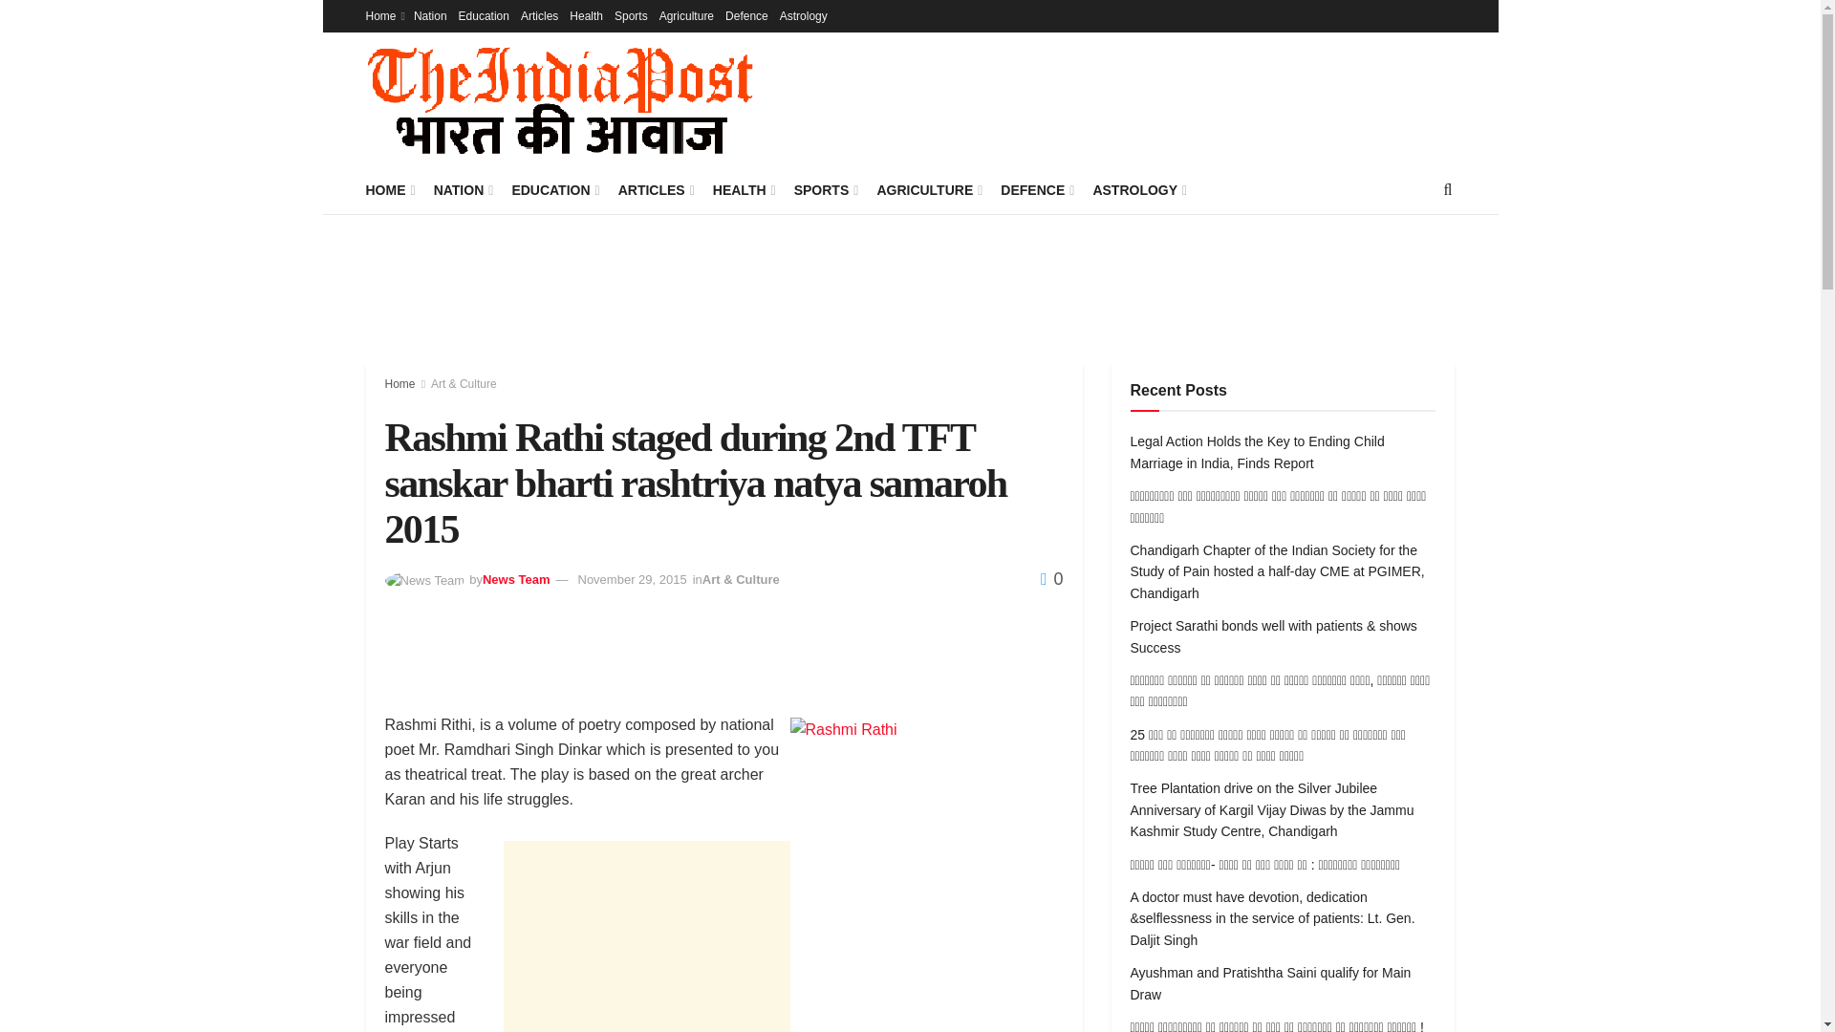  What do you see at coordinates (1128, 96) in the screenshot?
I see `Advertisement` at bounding box center [1128, 96].